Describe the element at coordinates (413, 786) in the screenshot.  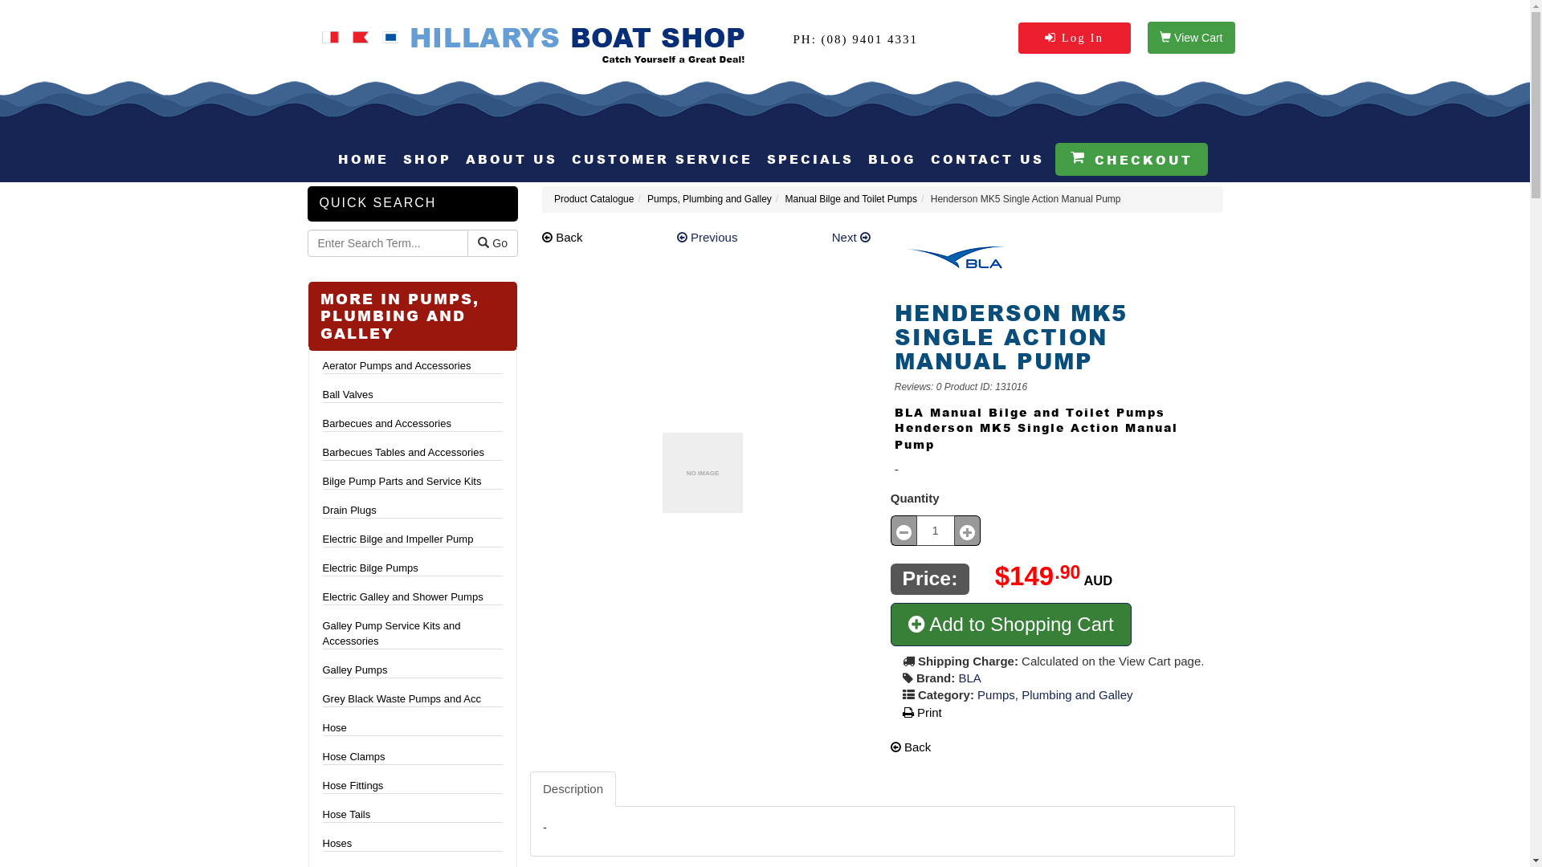
I see `Hose Fittings` at that location.